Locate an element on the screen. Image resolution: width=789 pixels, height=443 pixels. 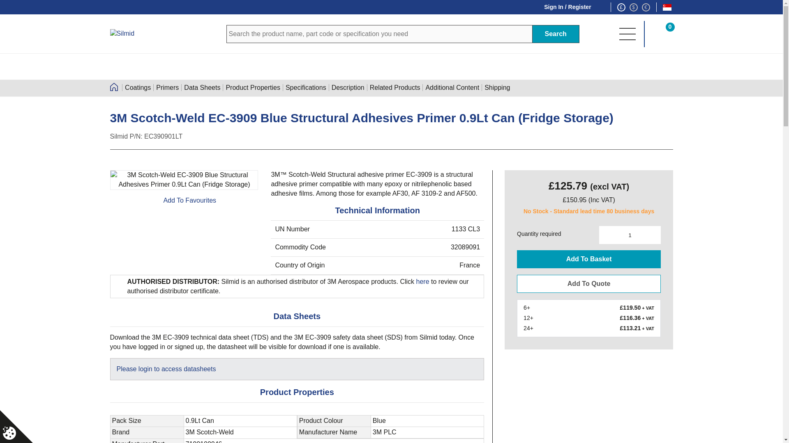
Open Cookie Consent is located at coordinates (9, 433).